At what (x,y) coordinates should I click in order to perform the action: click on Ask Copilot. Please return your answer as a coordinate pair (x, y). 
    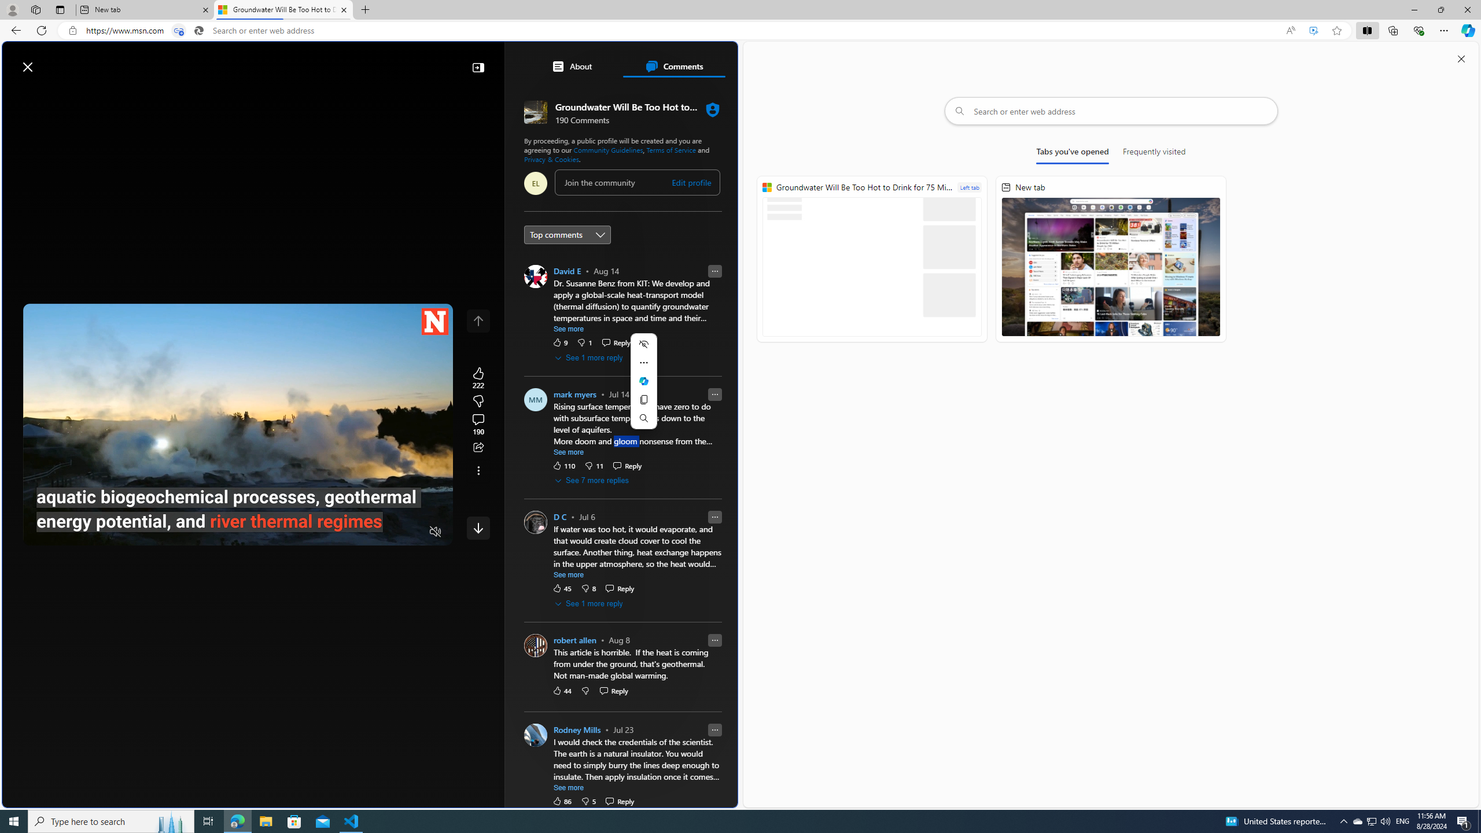
    Looking at the image, I should click on (643, 381).